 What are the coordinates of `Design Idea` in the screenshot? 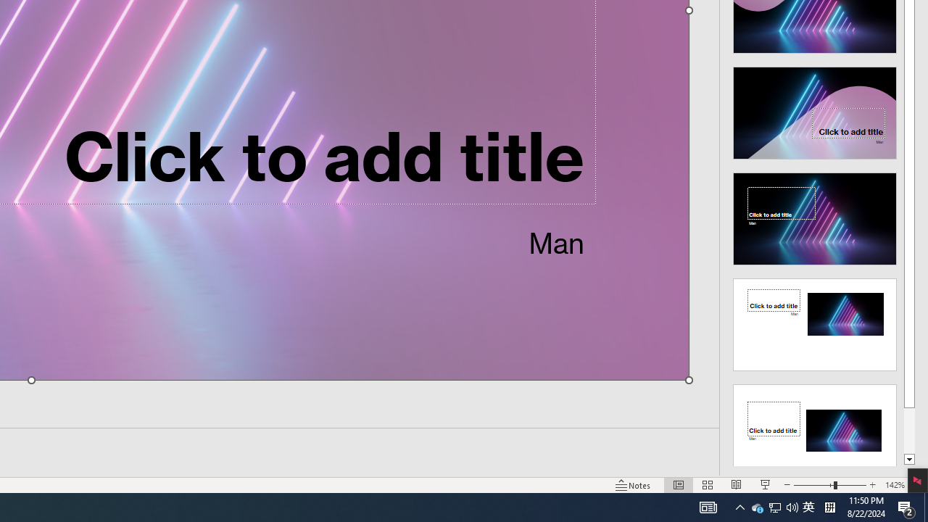 It's located at (815, 426).